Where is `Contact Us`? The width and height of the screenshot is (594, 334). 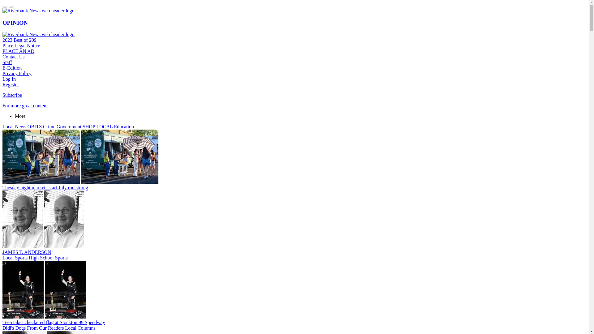
Contact Us is located at coordinates (14, 57).